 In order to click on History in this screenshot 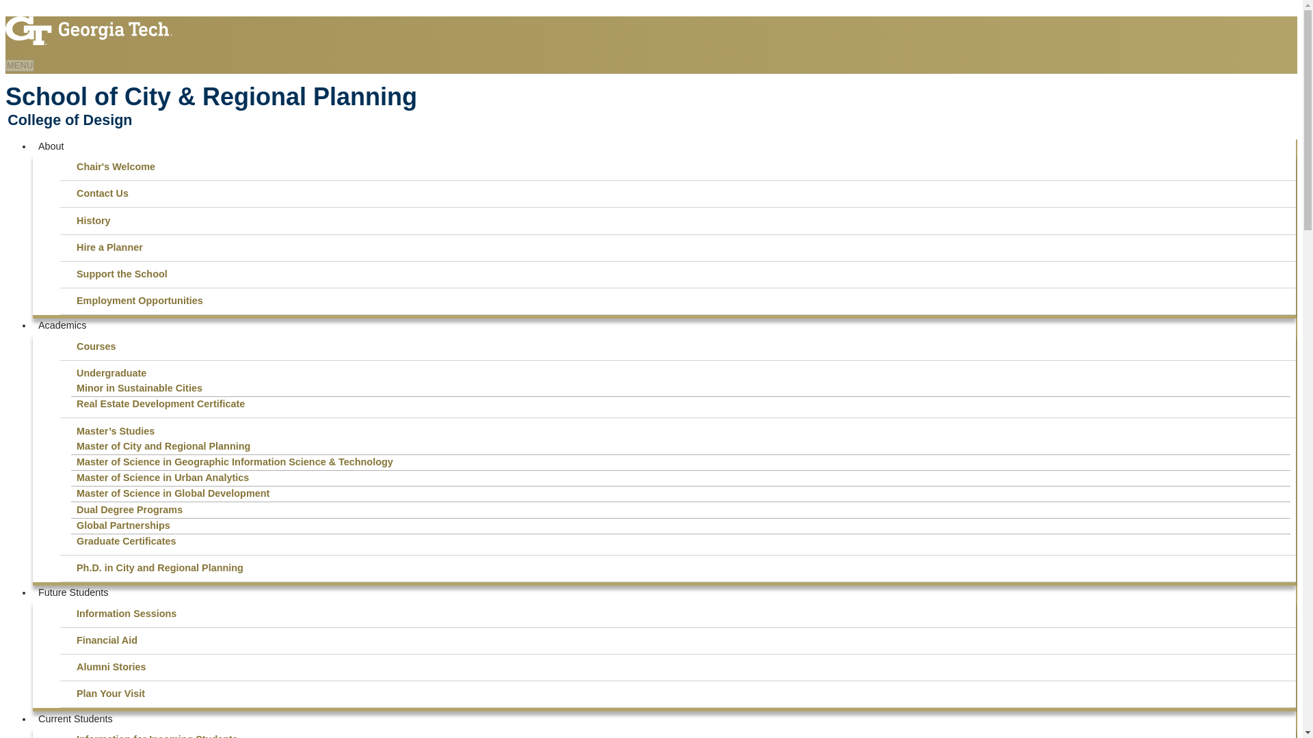, I will do `click(680, 220)`.